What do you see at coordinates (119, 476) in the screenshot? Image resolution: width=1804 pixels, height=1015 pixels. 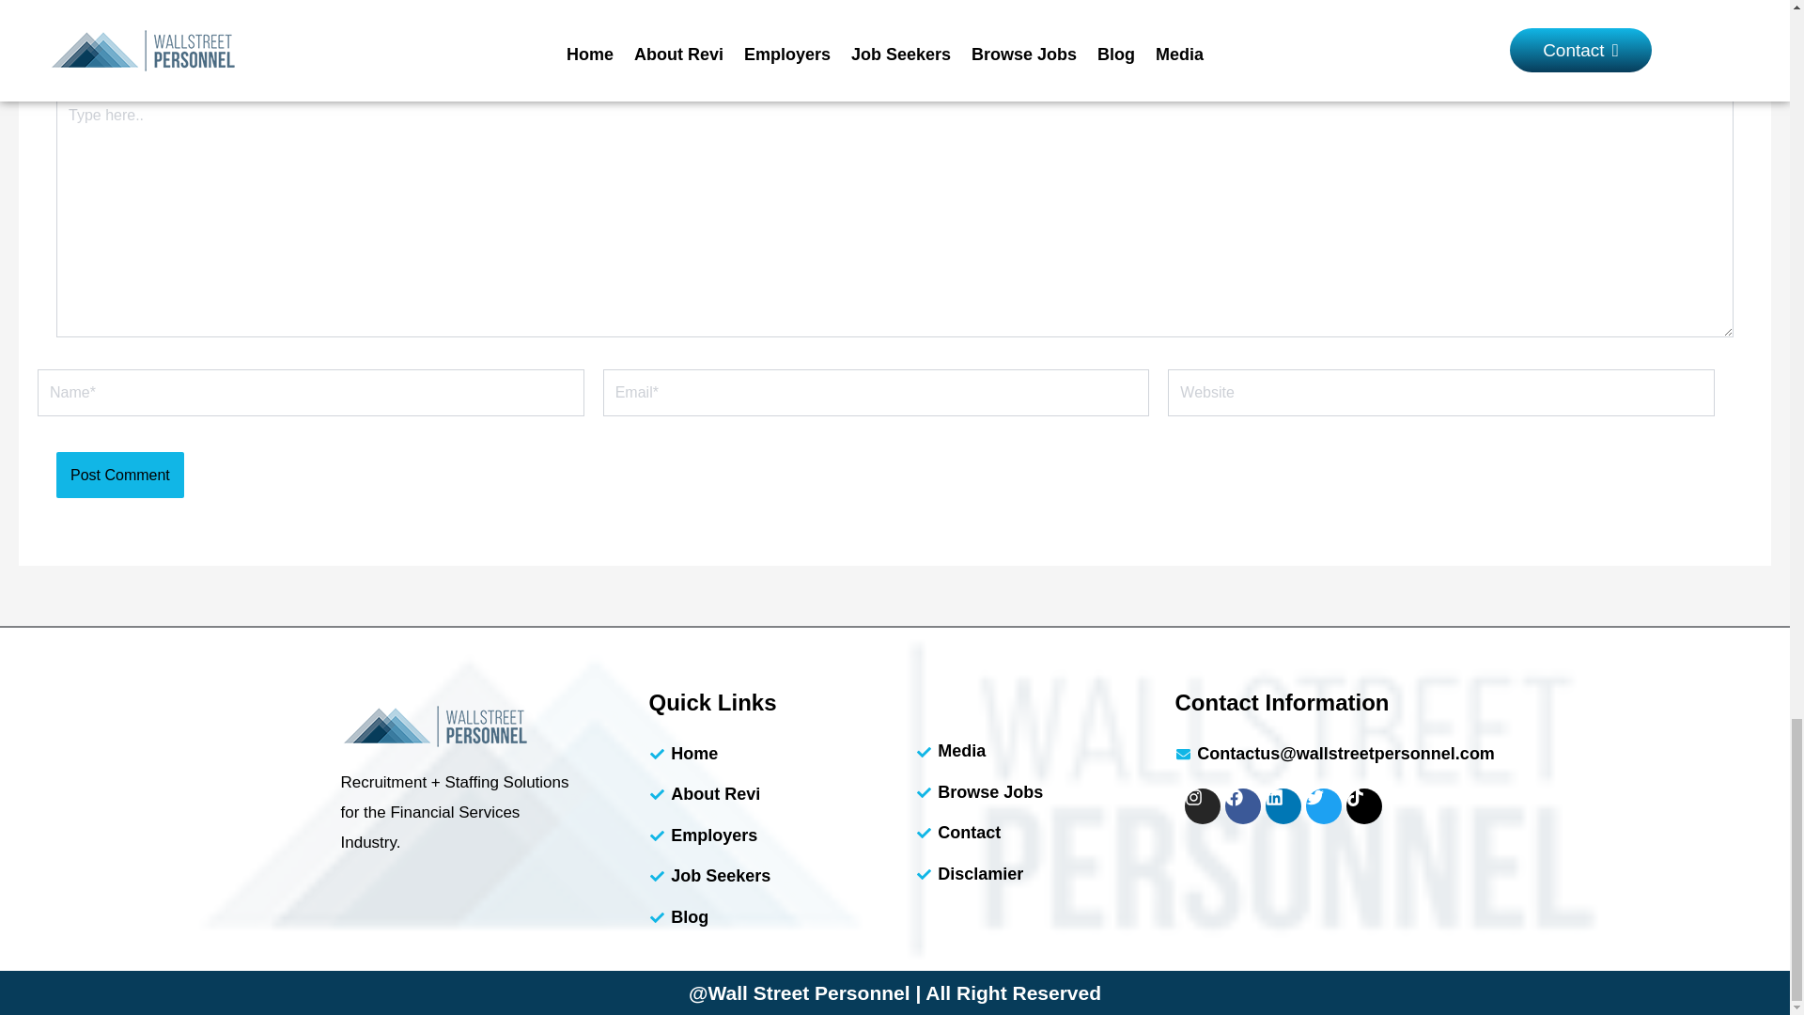 I see `Post Comment` at bounding box center [119, 476].